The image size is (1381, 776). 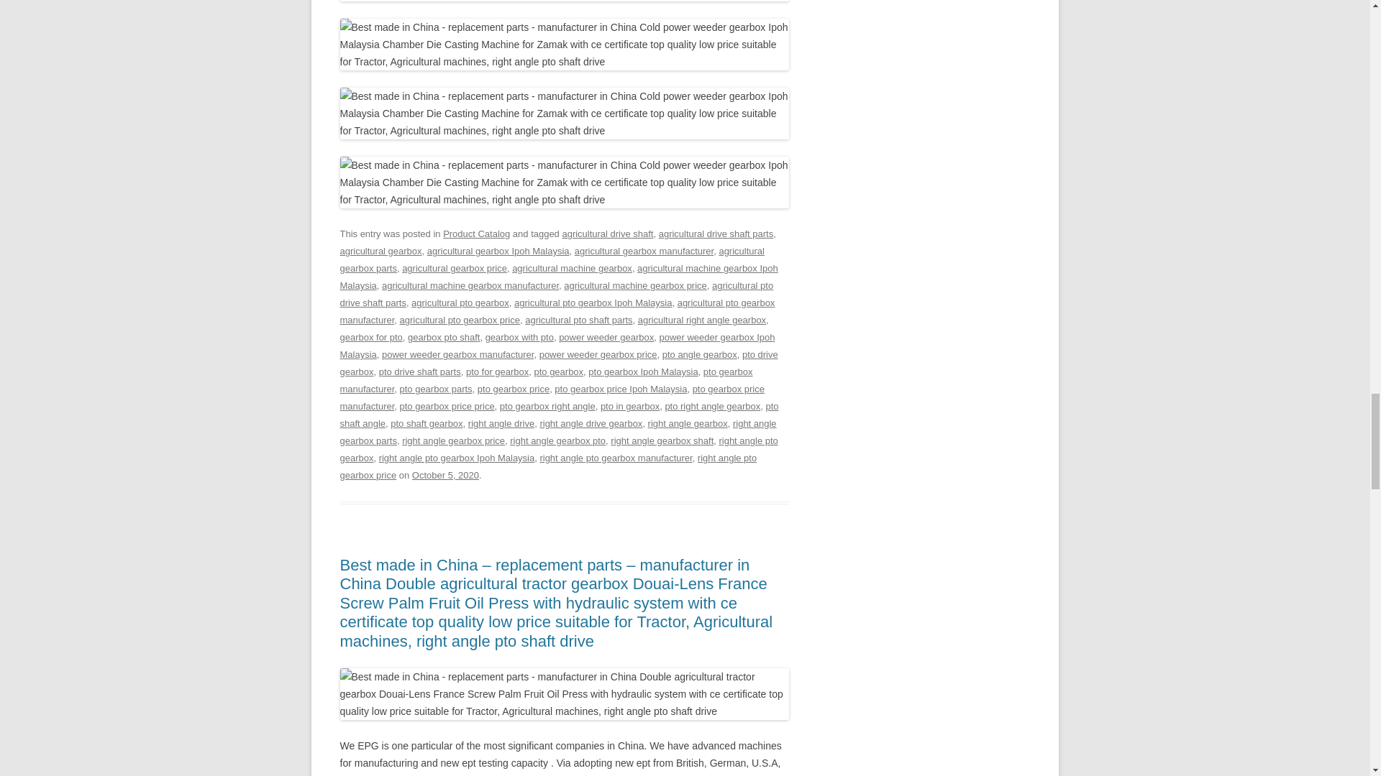 What do you see at coordinates (558, 363) in the screenshot?
I see `pto drive gearbox` at bounding box center [558, 363].